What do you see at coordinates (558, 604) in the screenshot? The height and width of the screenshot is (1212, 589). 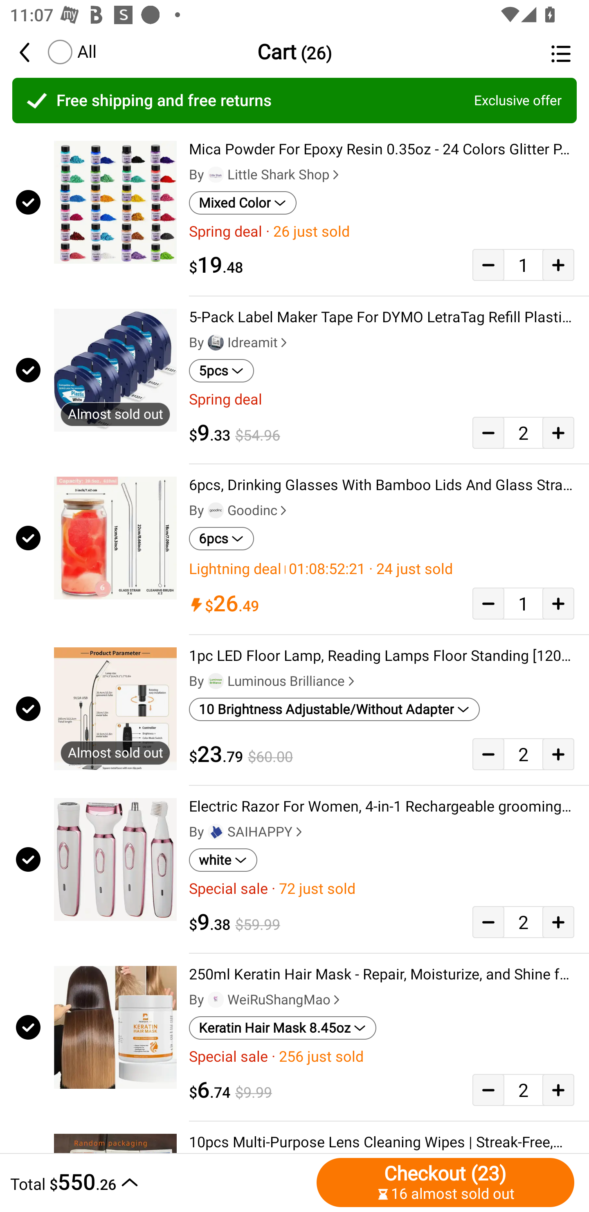 I see `Add quantity button` at bounding box center [558, 604].